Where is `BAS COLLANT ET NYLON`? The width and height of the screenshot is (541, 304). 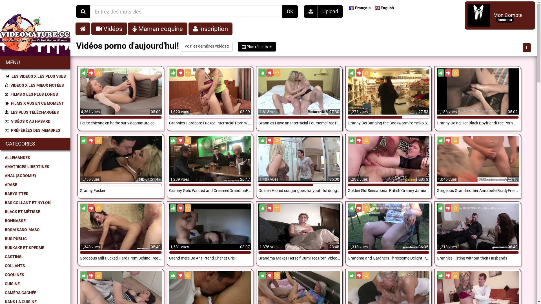
BAS COLLANT ET NYLON is located at coordinates (36, 203).